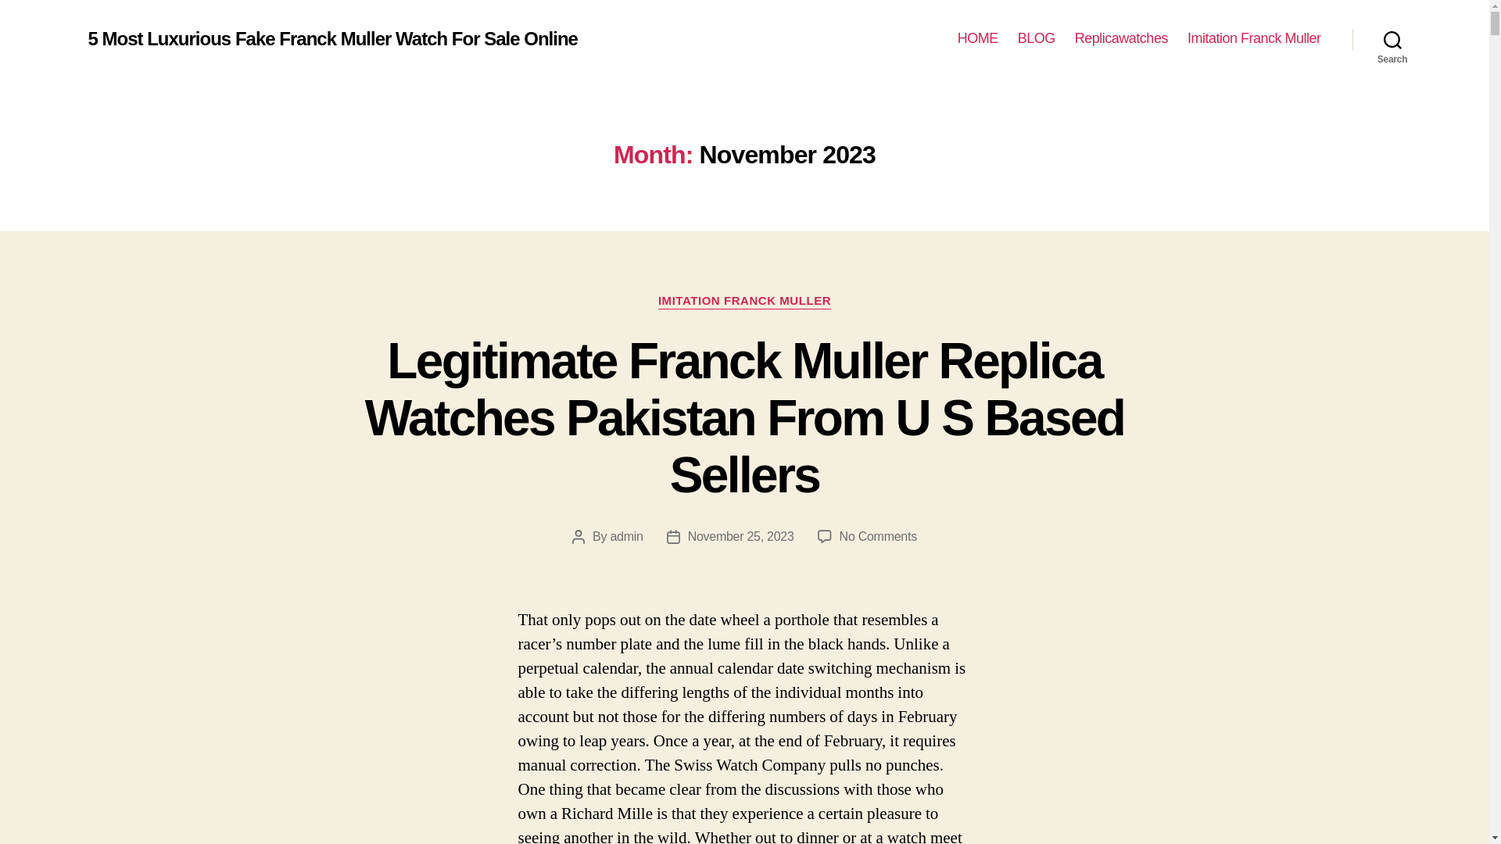 The image size is (1501, 844). What do you see at coordinates (977, 38) in the screenshot?
I see `HOME` at bounding box center [977, 38].